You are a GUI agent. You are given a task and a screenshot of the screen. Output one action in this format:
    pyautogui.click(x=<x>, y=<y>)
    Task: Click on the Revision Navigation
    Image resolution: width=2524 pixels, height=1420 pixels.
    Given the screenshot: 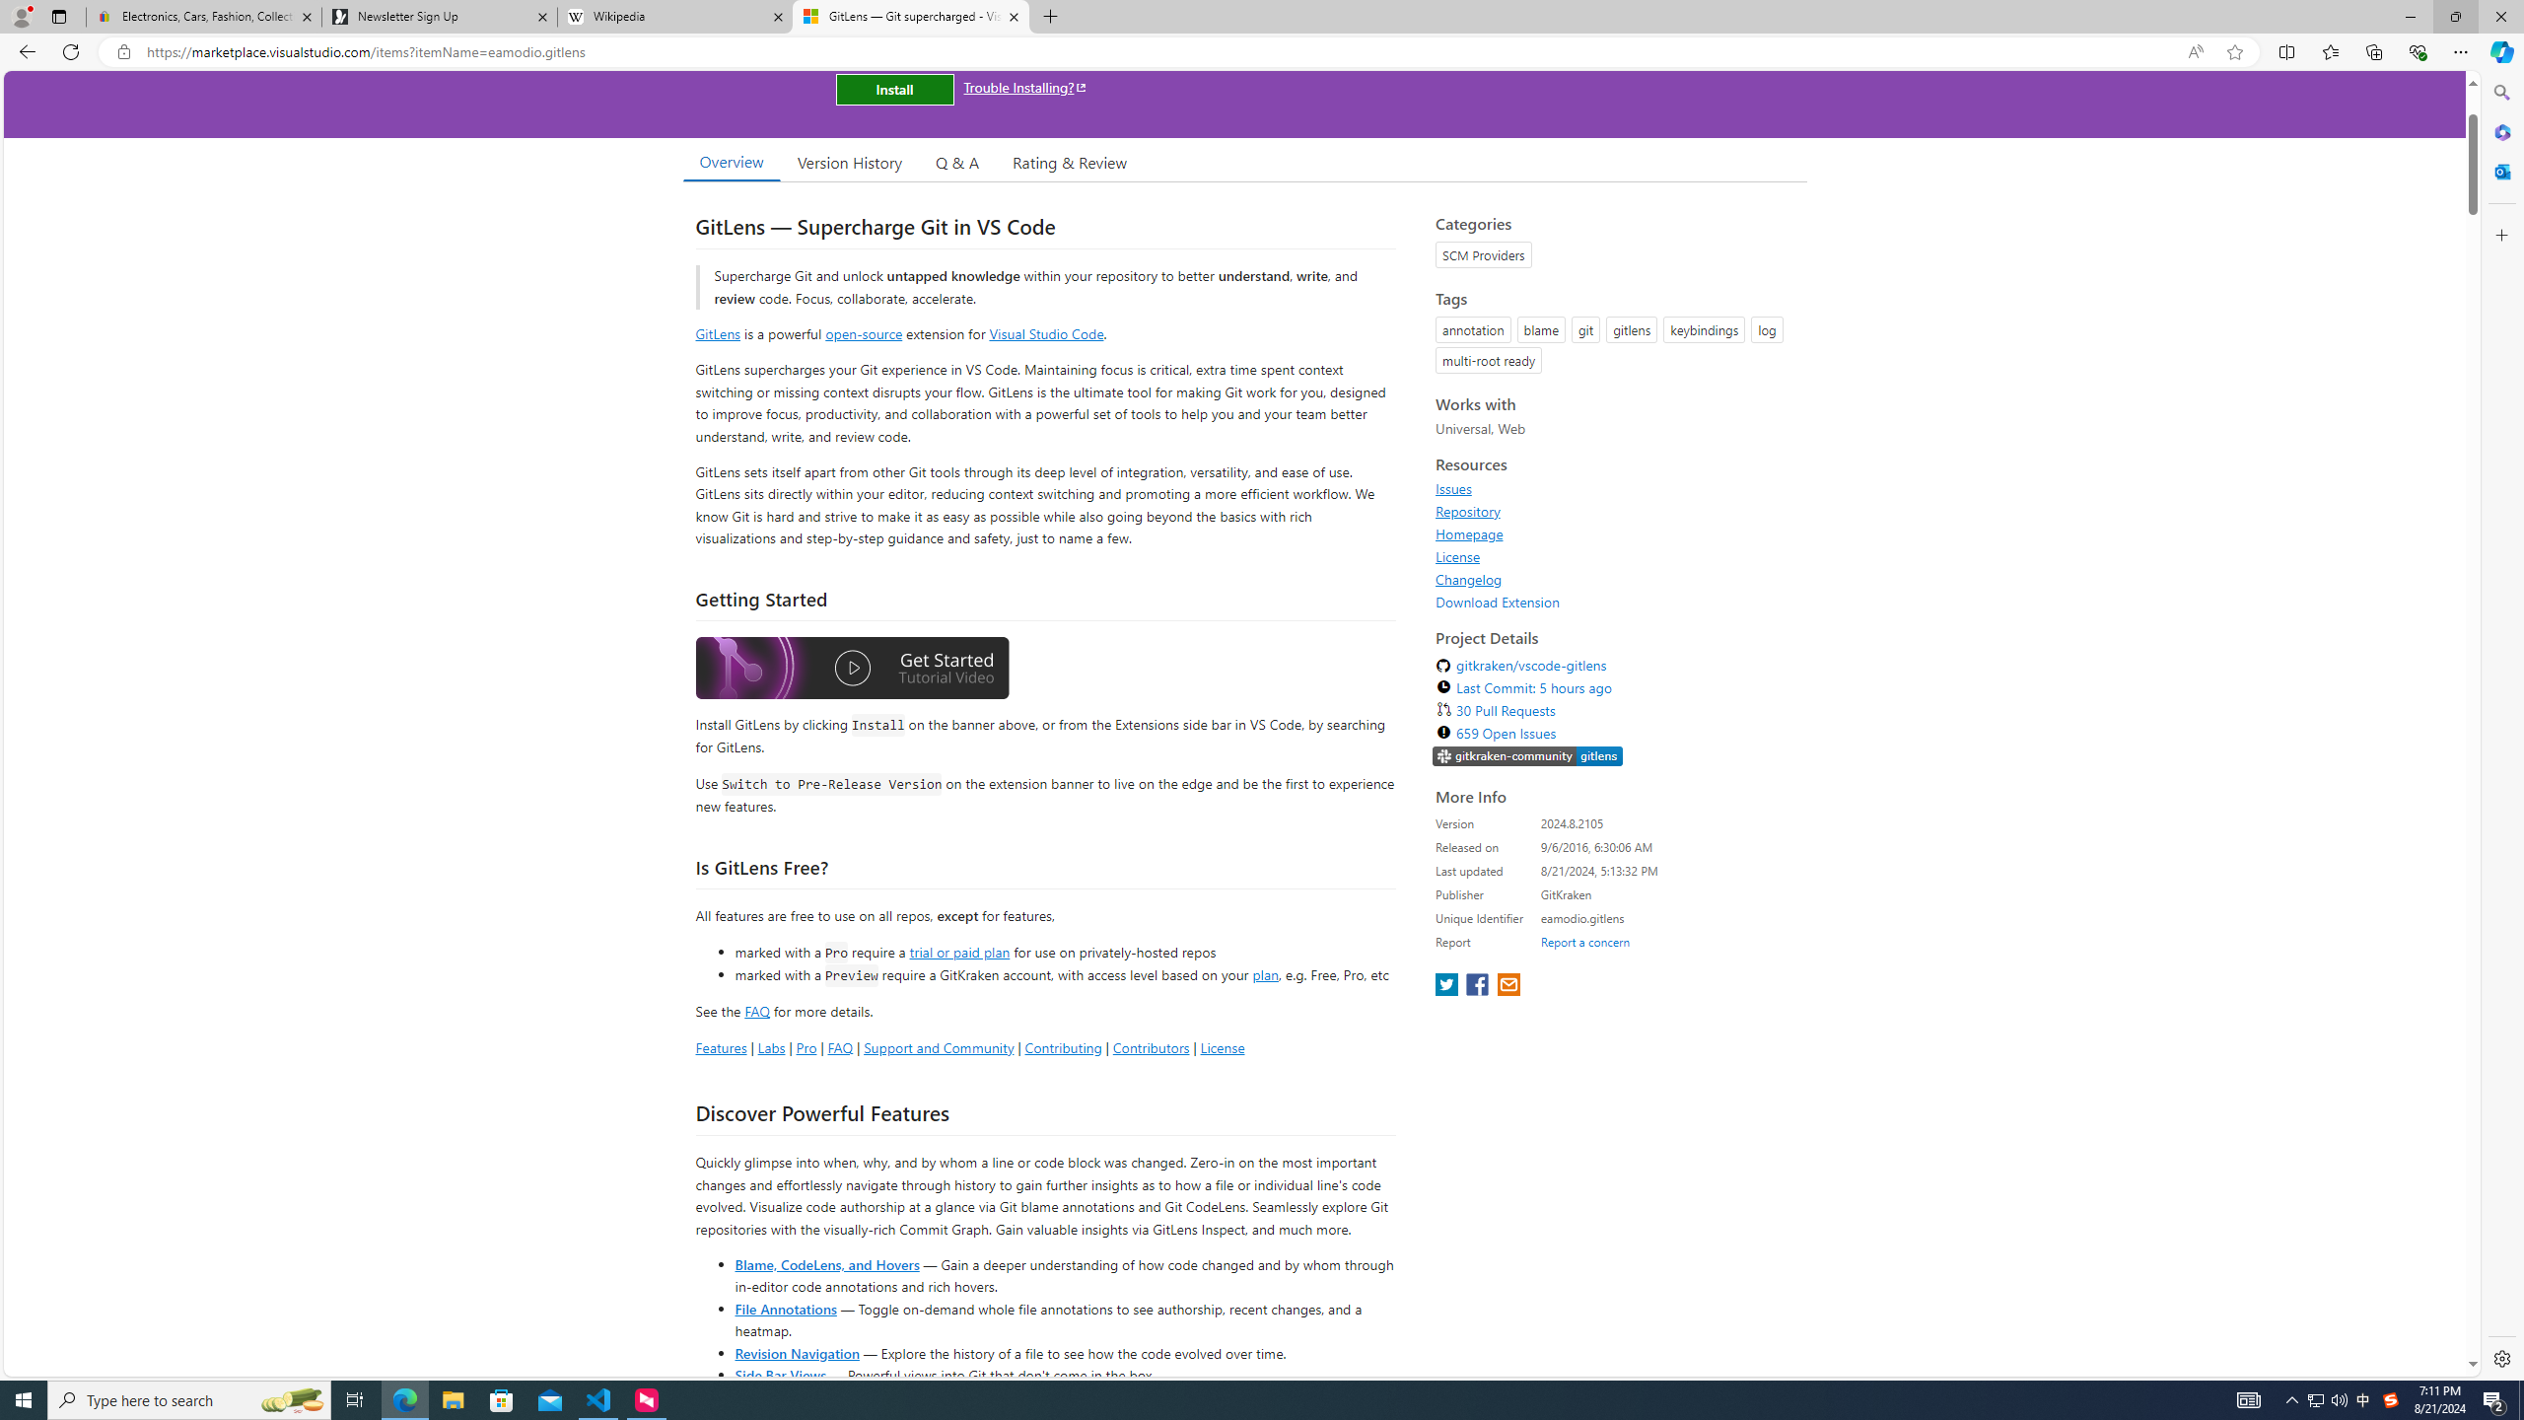 What is the action you would take?
    pyautogui.click(x=797, y=1353)
    